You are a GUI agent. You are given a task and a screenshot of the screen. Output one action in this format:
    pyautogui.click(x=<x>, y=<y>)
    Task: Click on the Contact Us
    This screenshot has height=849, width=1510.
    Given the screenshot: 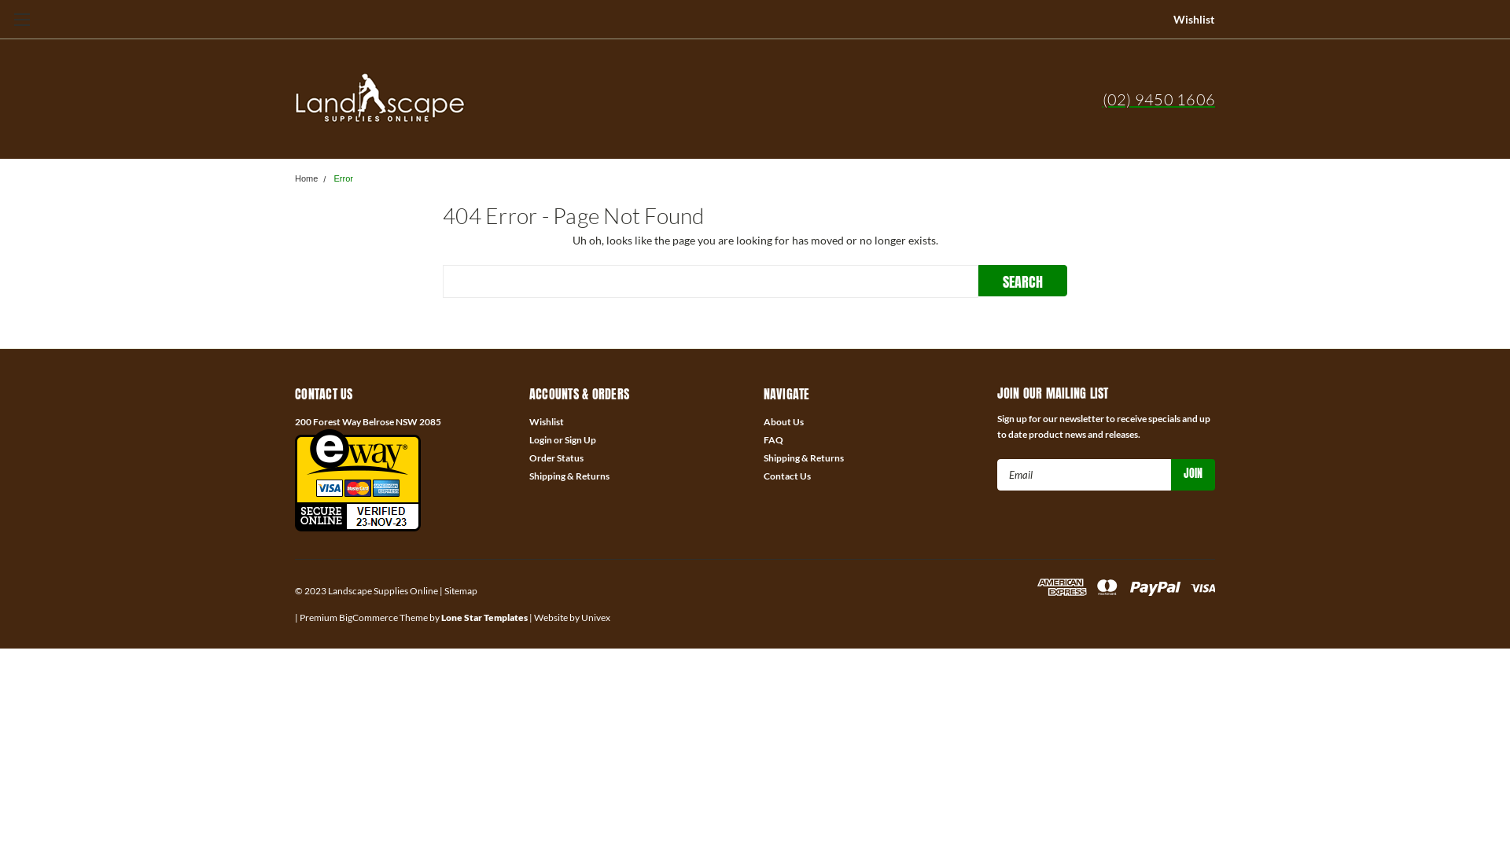 What is the action you would take?
    pyautogui.click(x=786, y=476)
    